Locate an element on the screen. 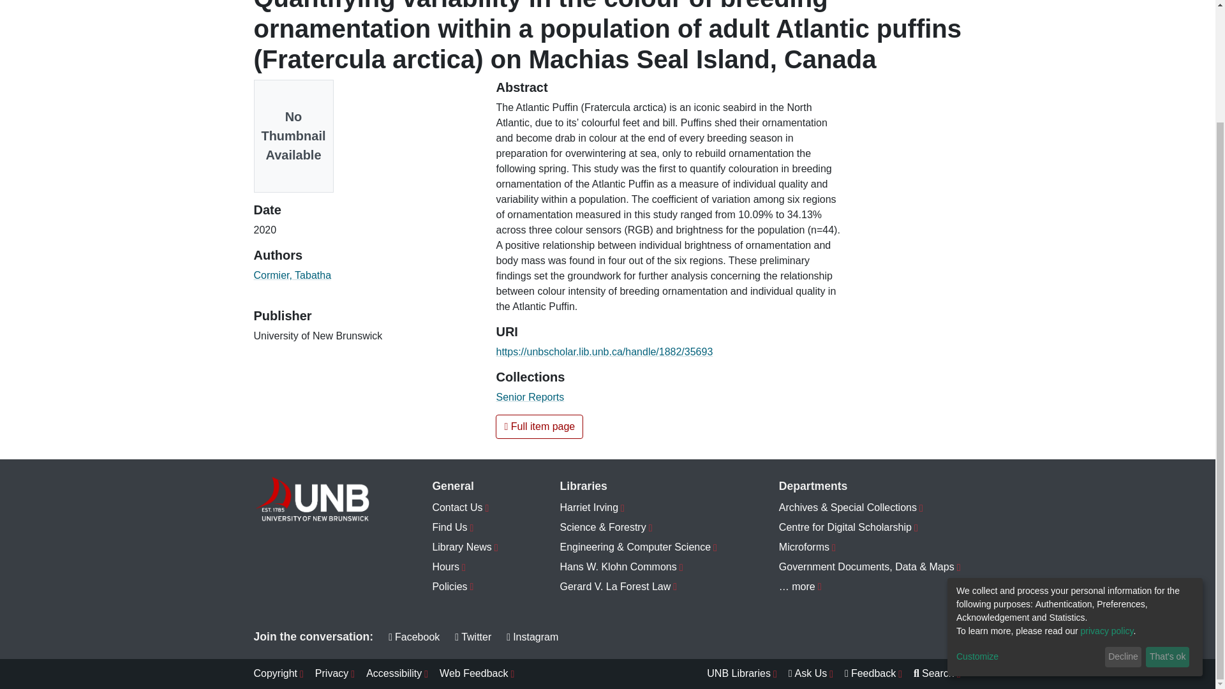  Full item page is located at coordinates (539, 426).